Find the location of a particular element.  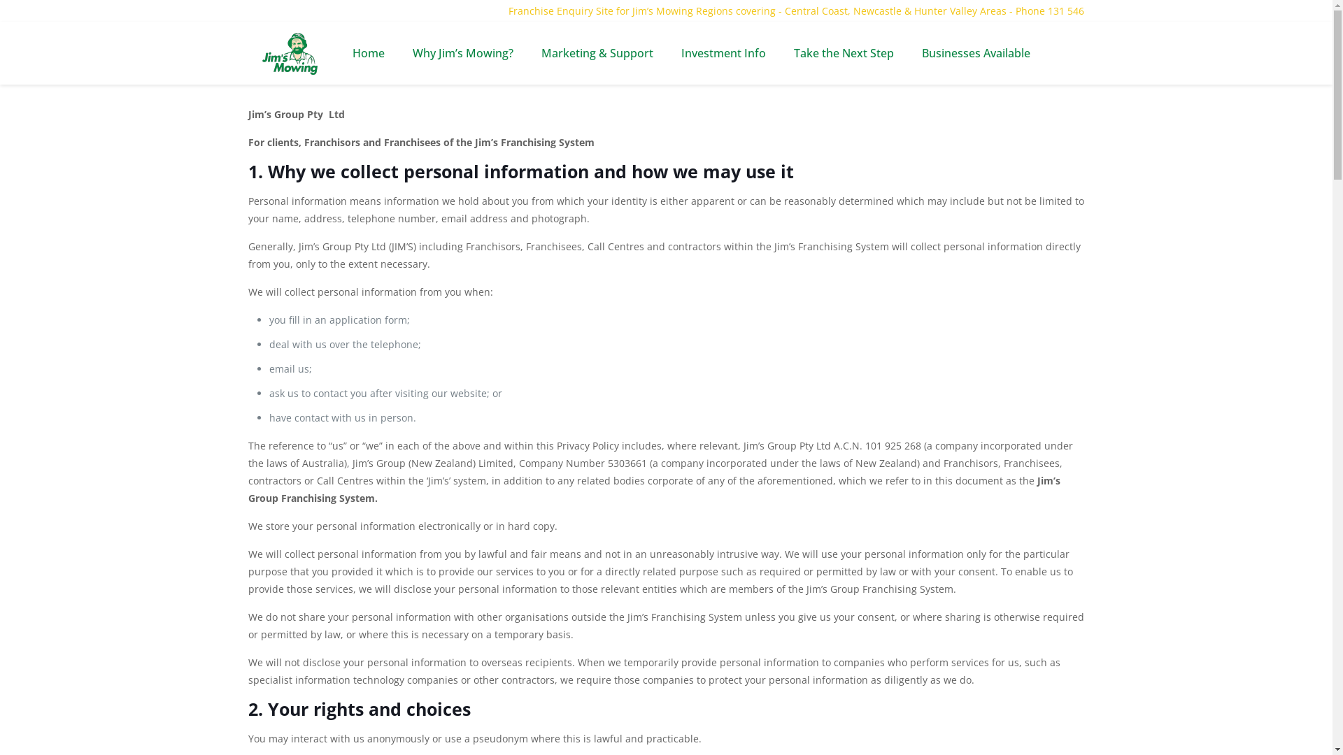

Investment Info is located at coordinates (723, 53).